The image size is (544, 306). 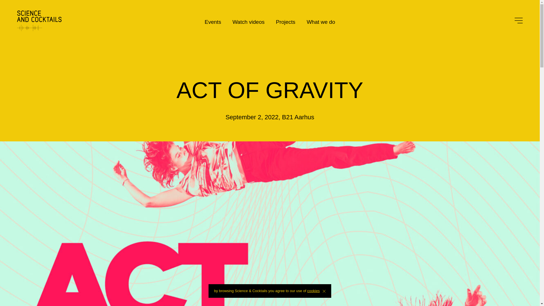 I want to click on Events, so click(x=212, y=22).